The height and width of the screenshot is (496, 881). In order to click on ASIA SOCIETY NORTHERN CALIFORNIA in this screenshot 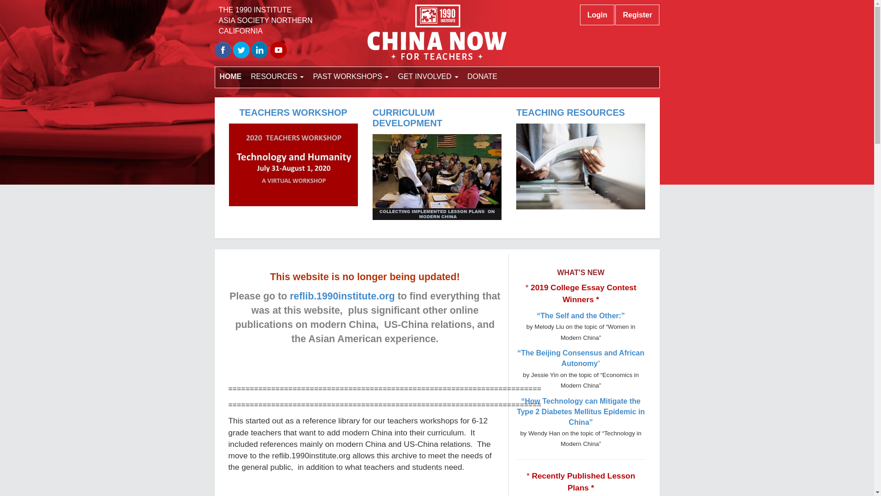, I will do `click(265, 25)`.